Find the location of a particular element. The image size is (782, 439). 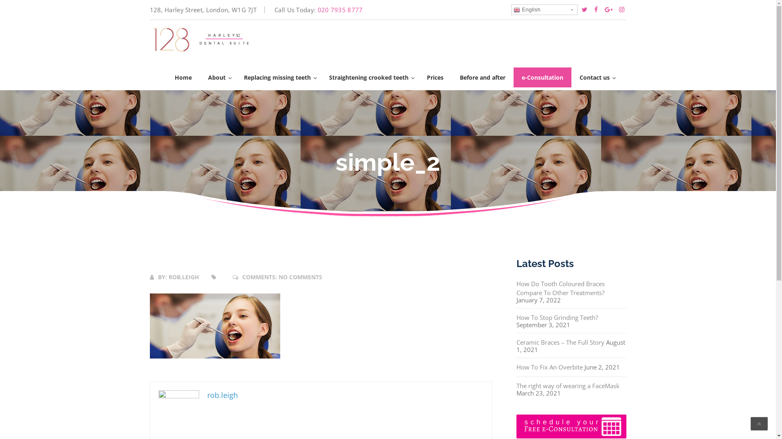

Before and after is located at coordinates (482, 77).